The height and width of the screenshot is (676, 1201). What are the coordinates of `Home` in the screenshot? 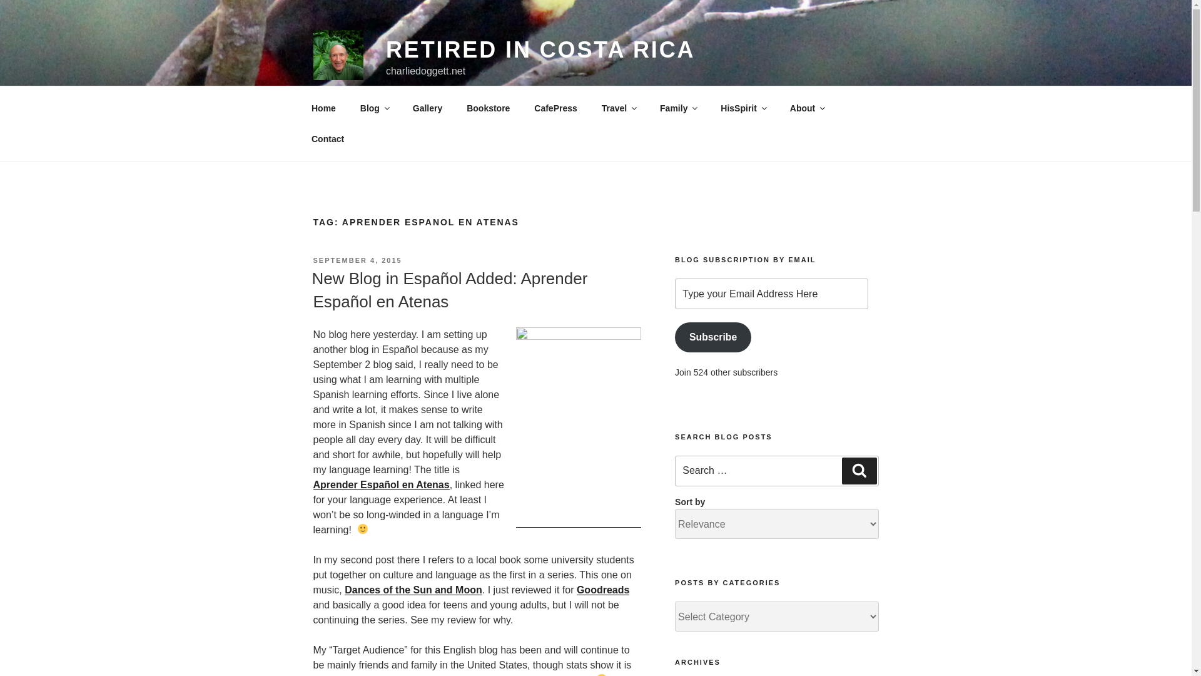 It's located at (323, 108).